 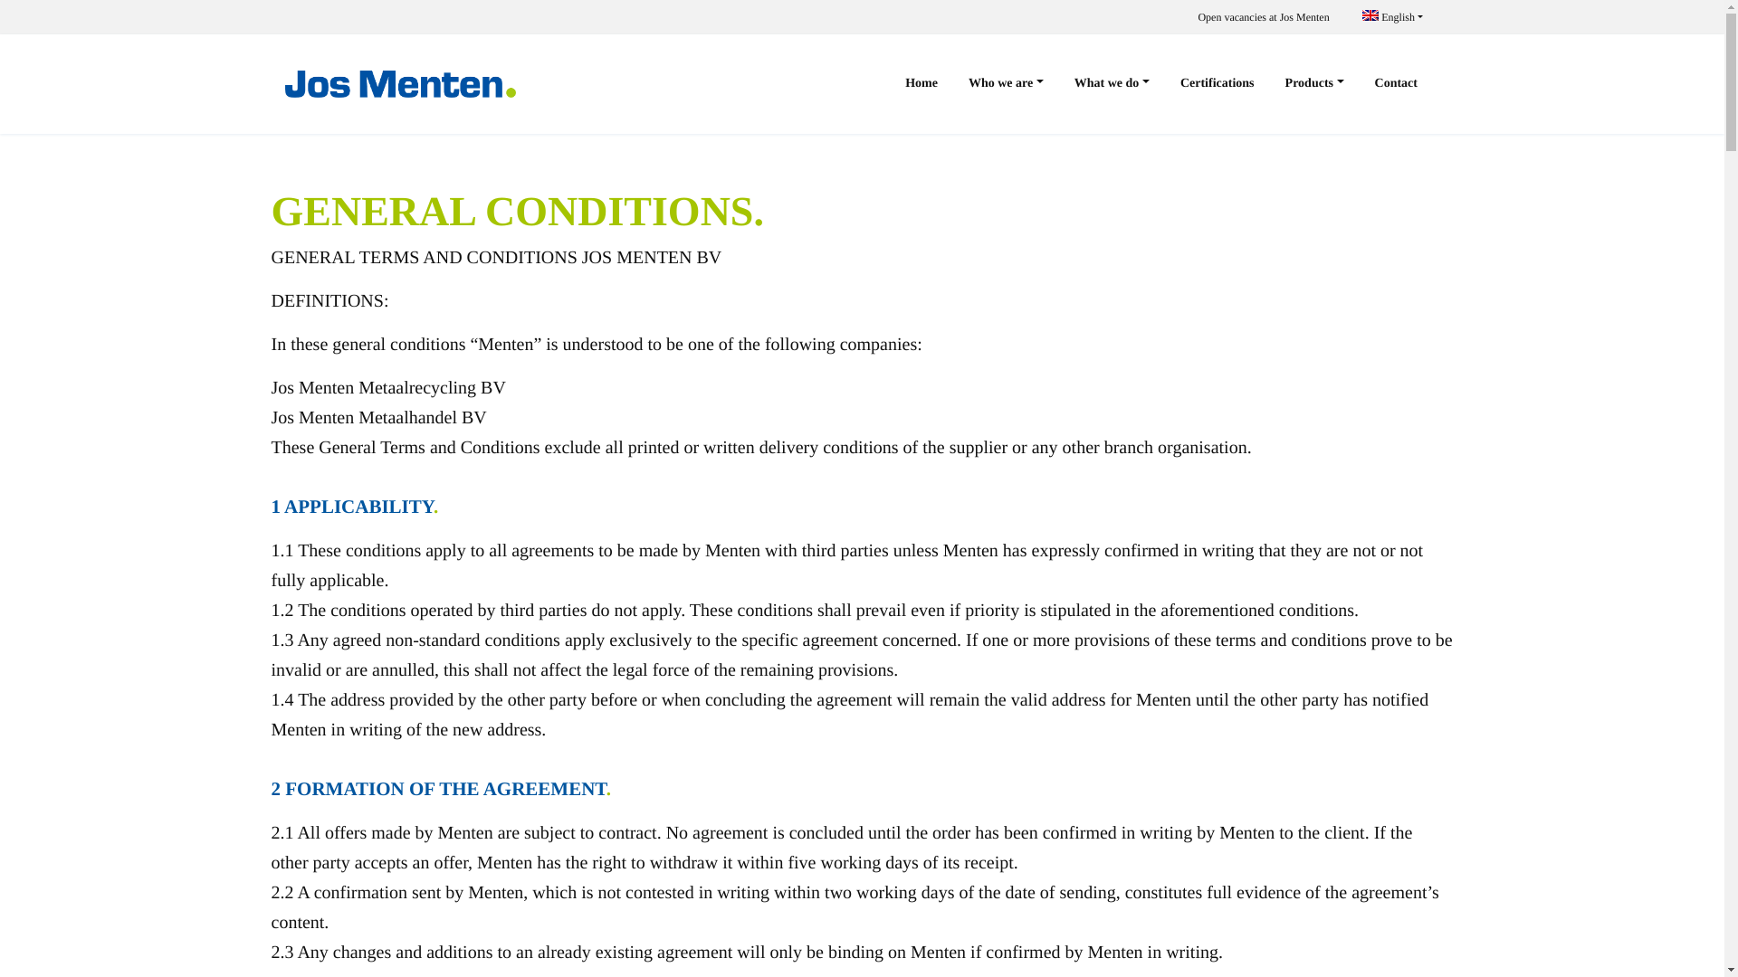 What do you see at coordinates (1112, 84) in the screenshot?
I see `What we do` at bounding box center [1112, 84].